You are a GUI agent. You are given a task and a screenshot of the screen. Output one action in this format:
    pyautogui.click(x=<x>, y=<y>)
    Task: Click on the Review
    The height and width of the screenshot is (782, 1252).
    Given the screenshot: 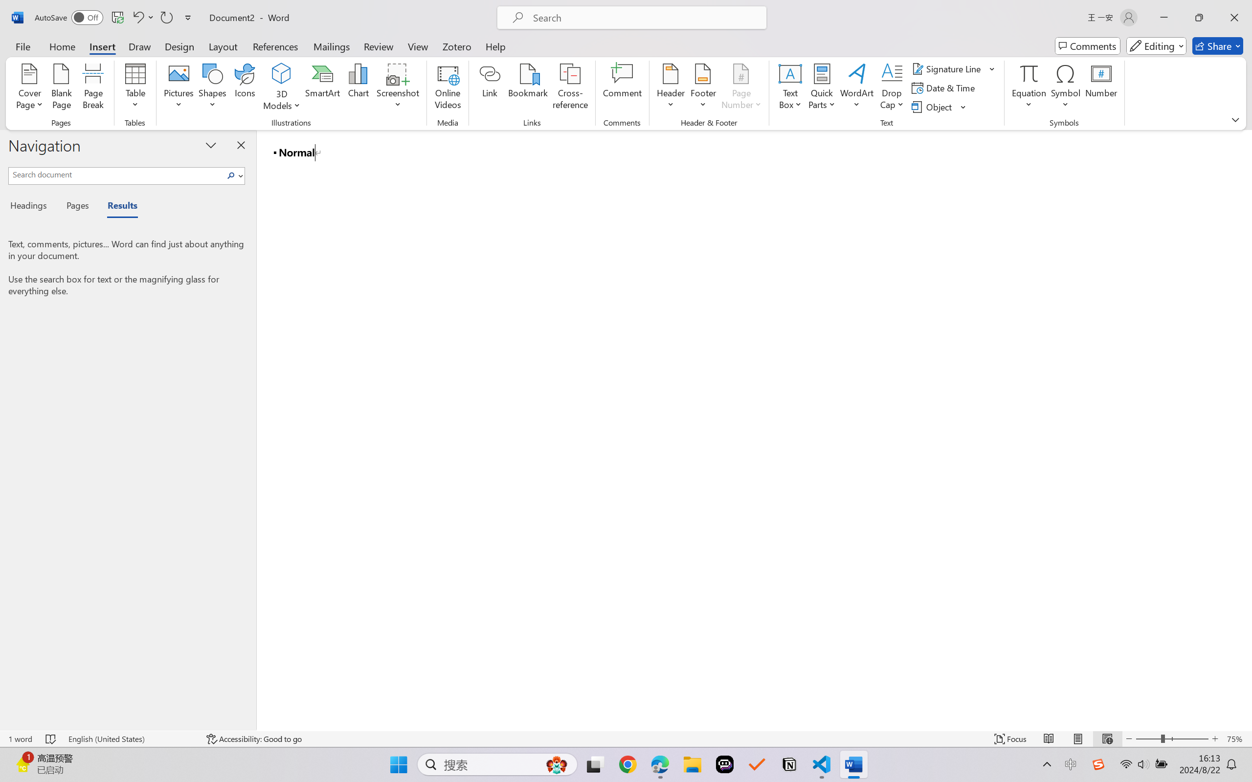 What is the action you would take?
    pyautogui.click(x=379, y=46)
    